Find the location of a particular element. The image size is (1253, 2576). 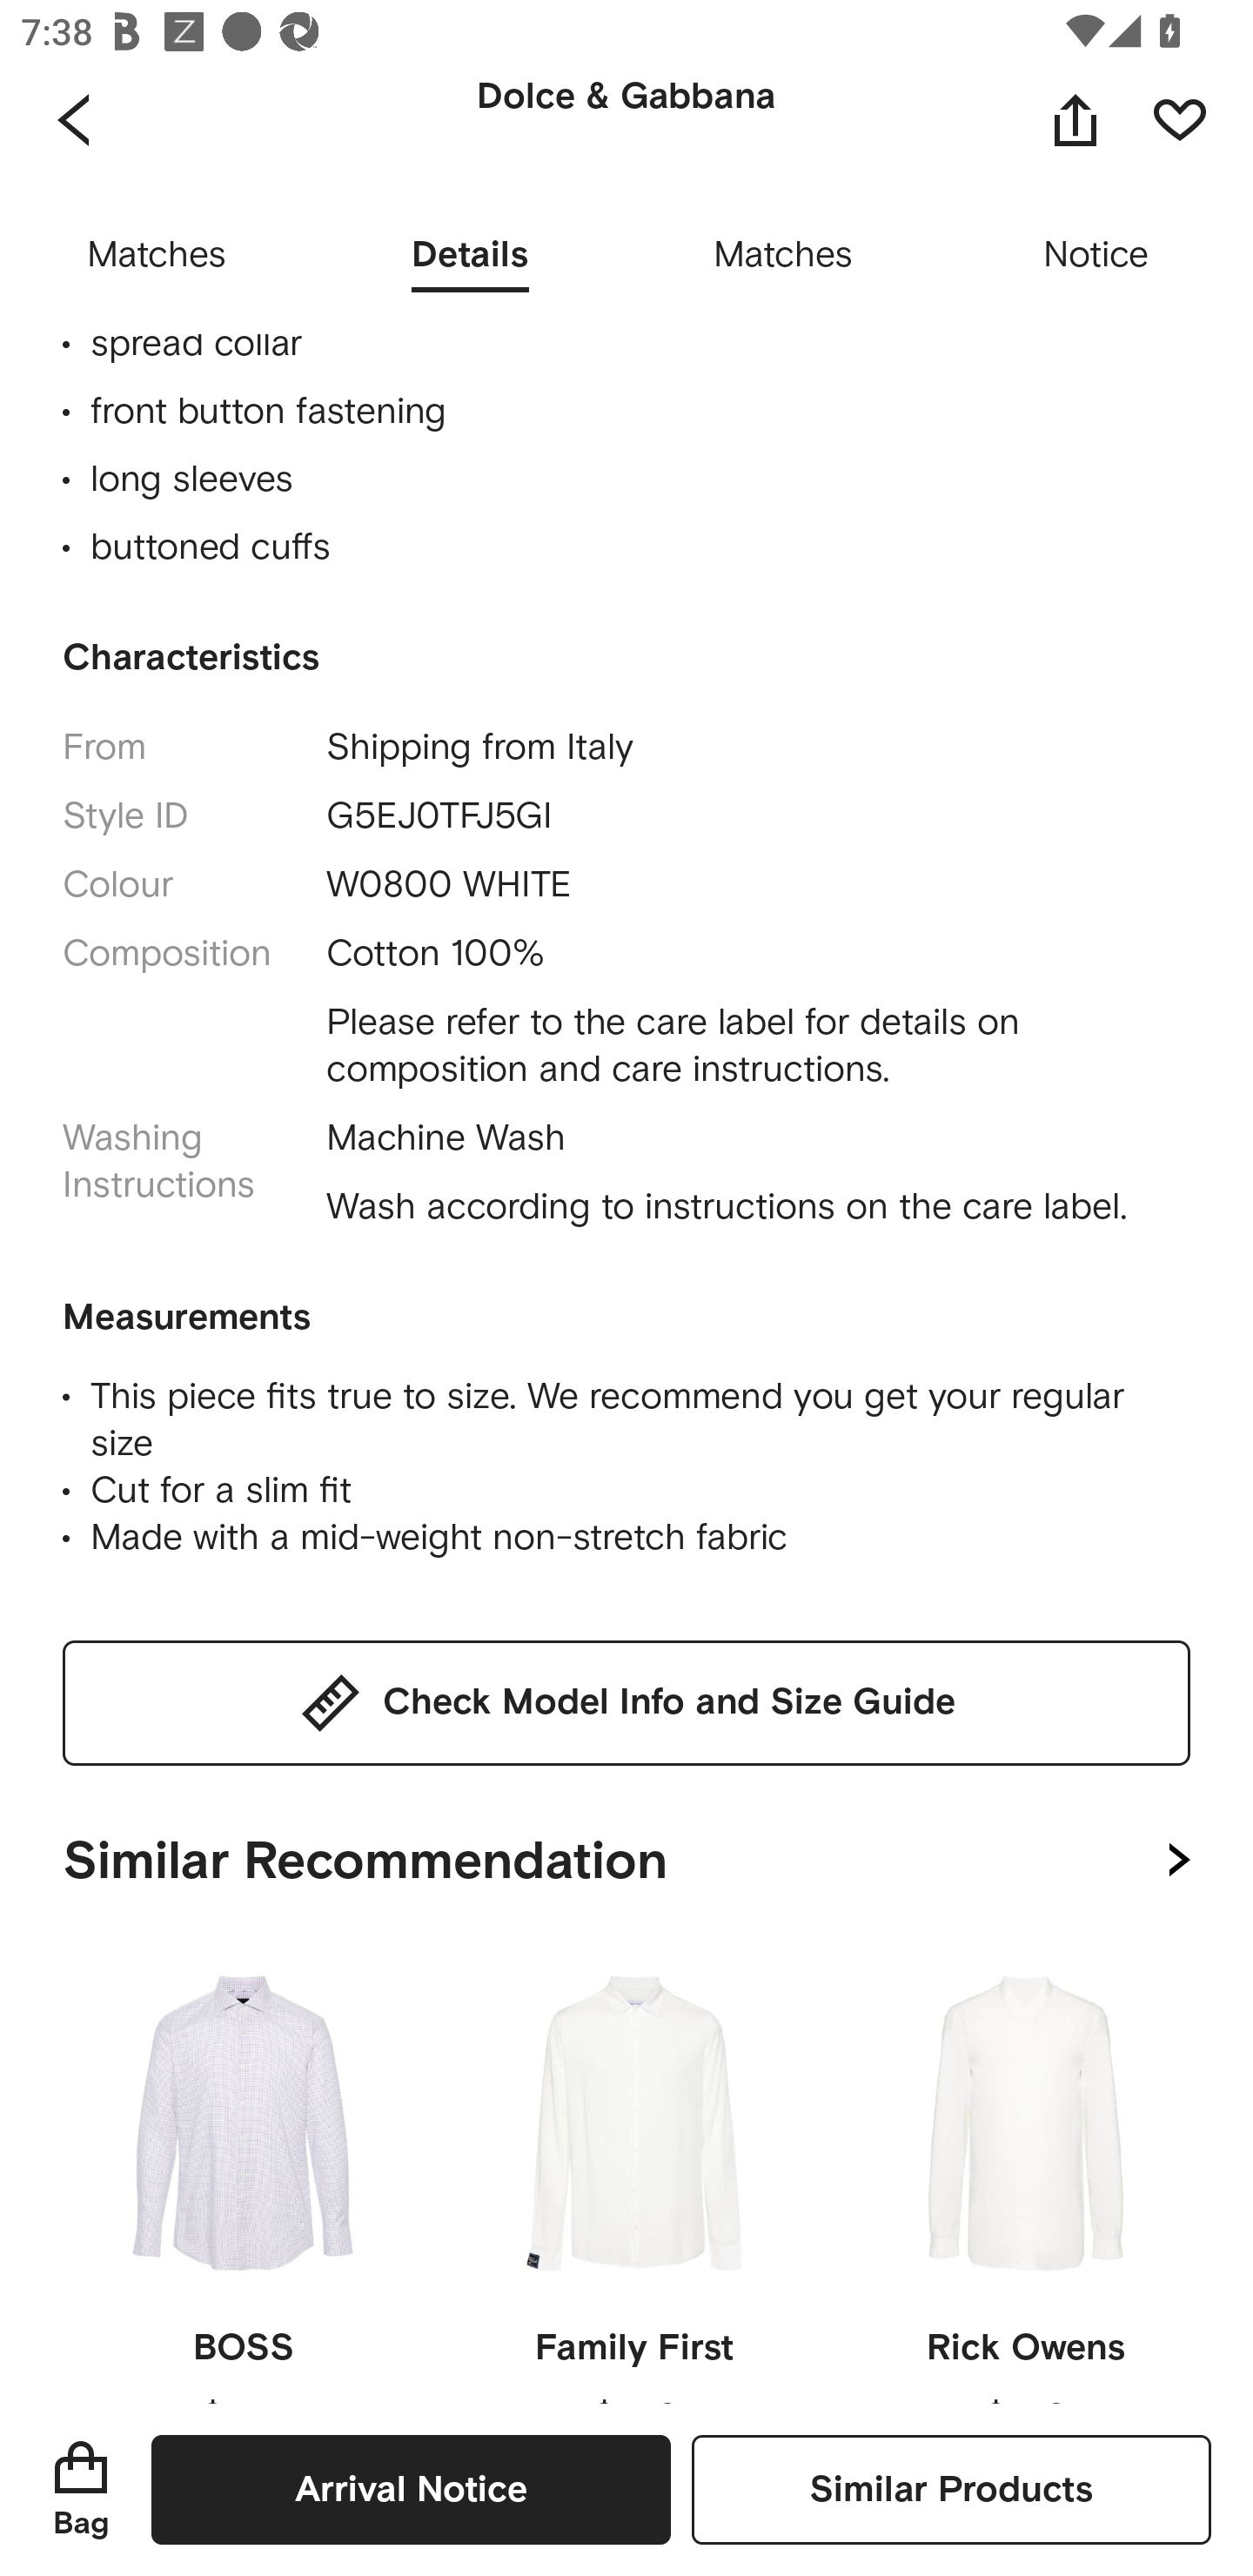

Similar Products is located at coordinates (951, 2489).